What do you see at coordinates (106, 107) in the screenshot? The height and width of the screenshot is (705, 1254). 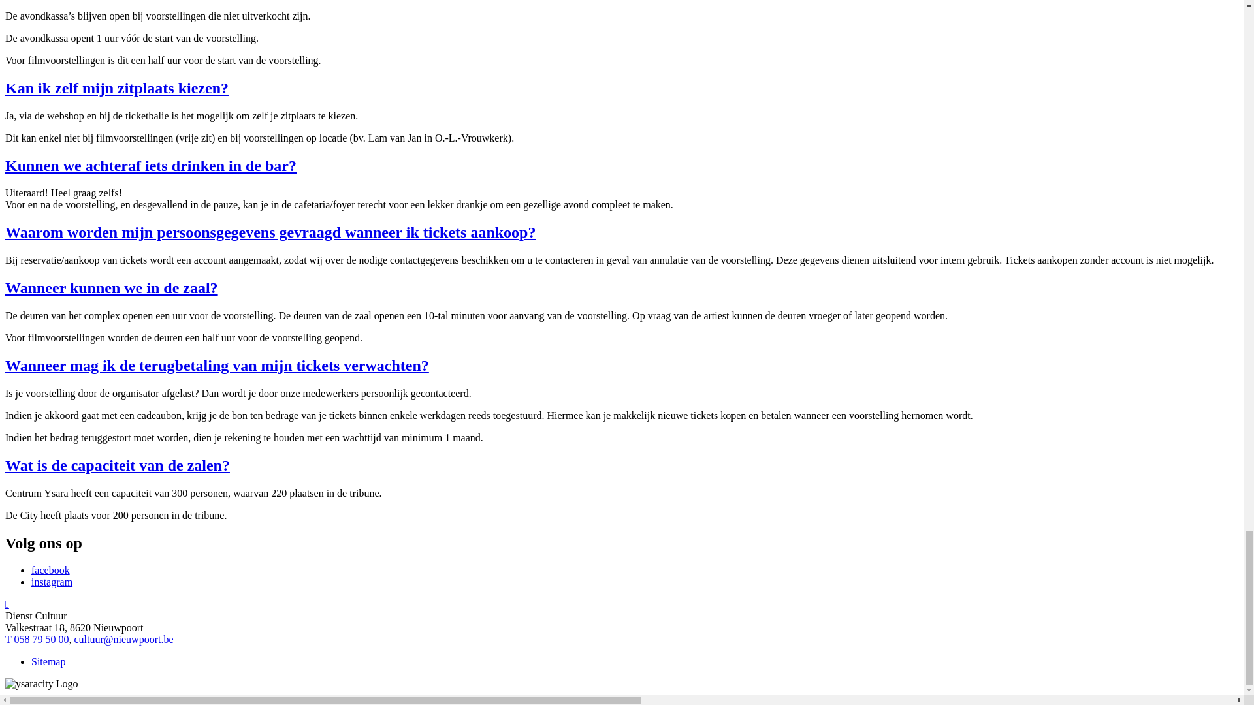 I see `Huisregels` at bounding box center [106, 107].